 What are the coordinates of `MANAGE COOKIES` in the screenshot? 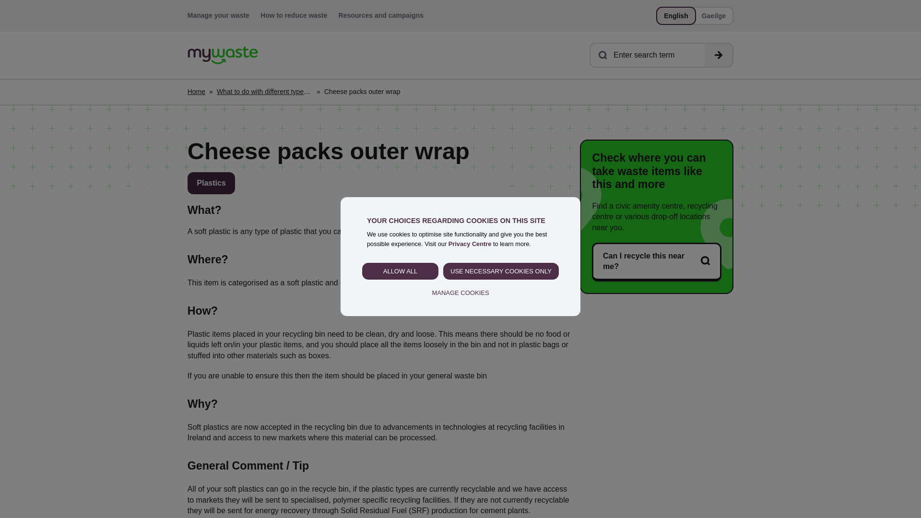 It's located at (460, 293).